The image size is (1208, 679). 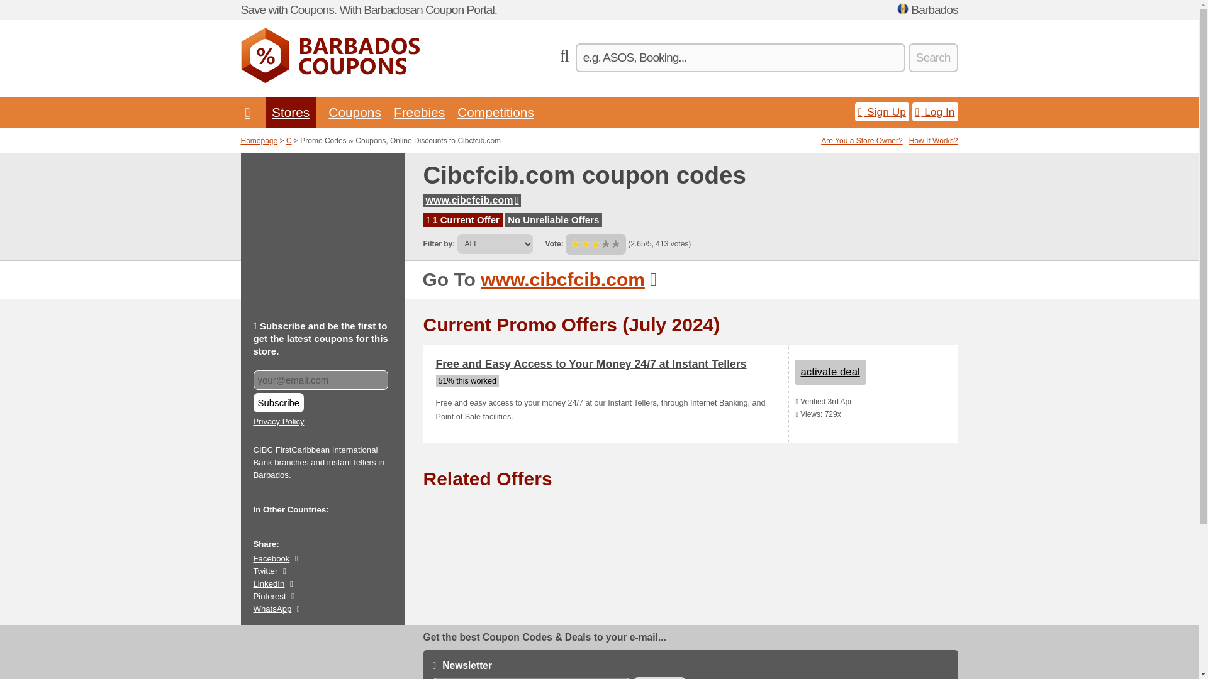 What do you see at coordinates (553, 219) in the screenshot?
I see `No Unreliable Offers` at bounding box center [553, 219].